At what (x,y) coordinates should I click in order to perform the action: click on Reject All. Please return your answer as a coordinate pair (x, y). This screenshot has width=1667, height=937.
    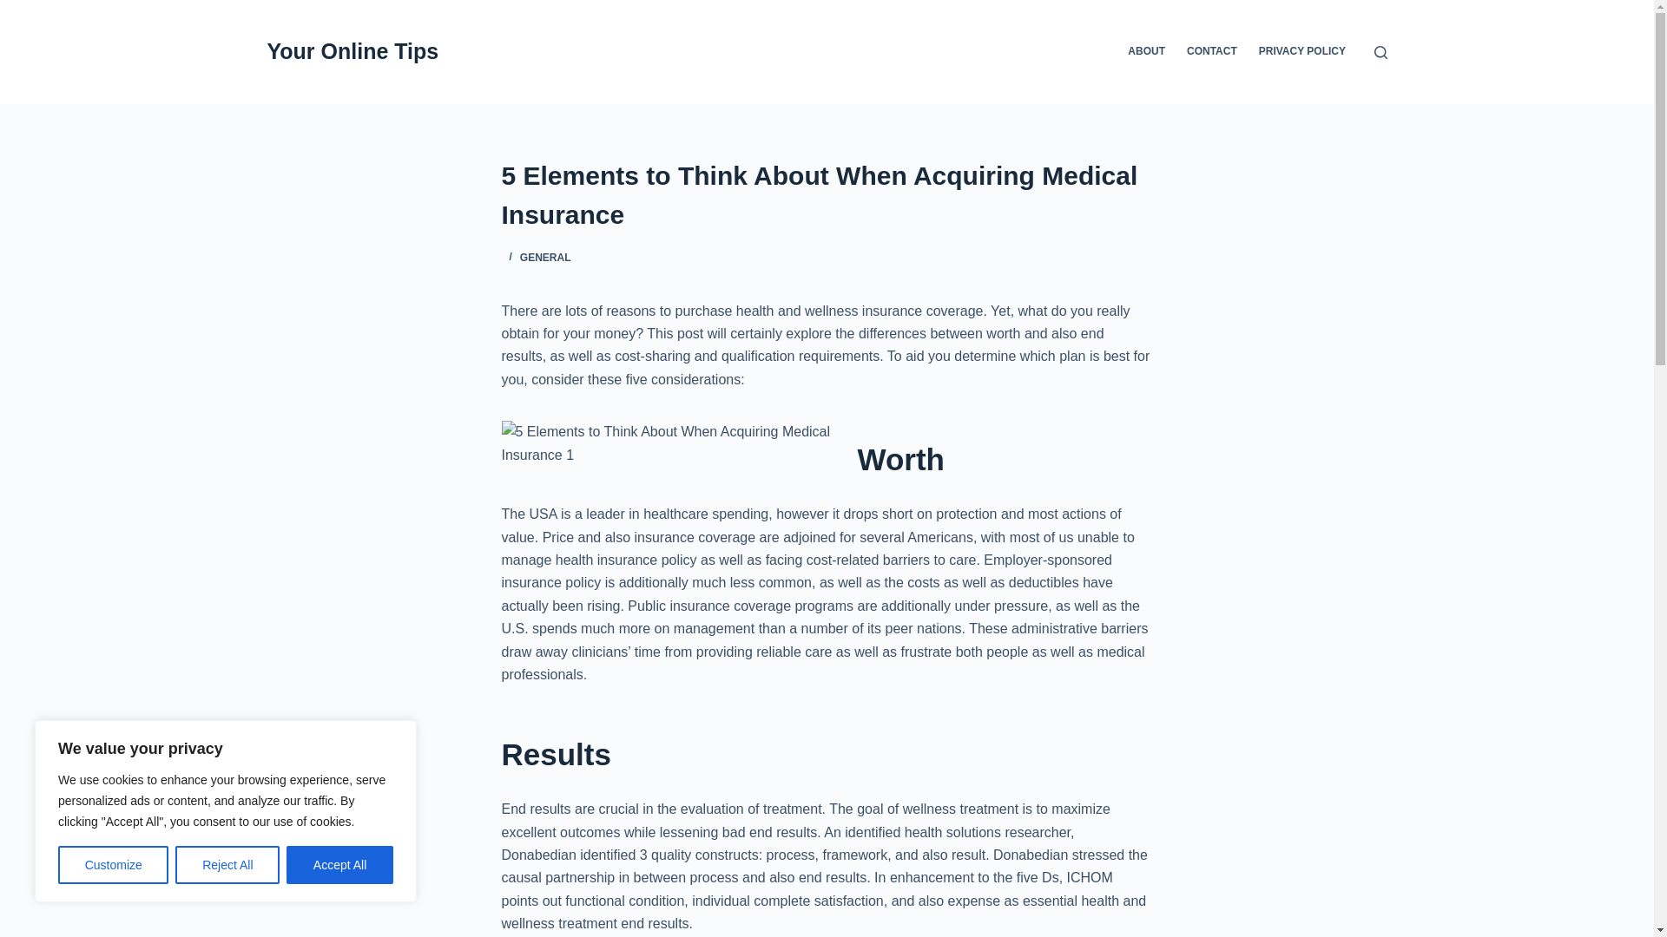
    Looking at the image, I should click on (227, 865).